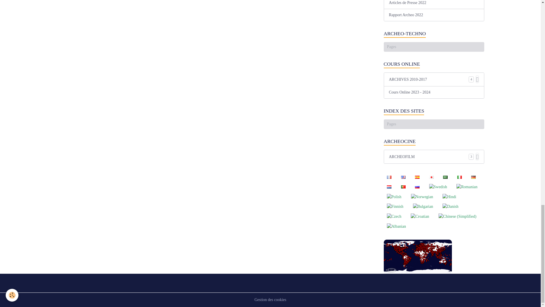 This screenshot has height=307, width=545. What do you see at coordinates (389, 186) in the screenshot?
I see `Nederlands` at bounding box center [389, 186].